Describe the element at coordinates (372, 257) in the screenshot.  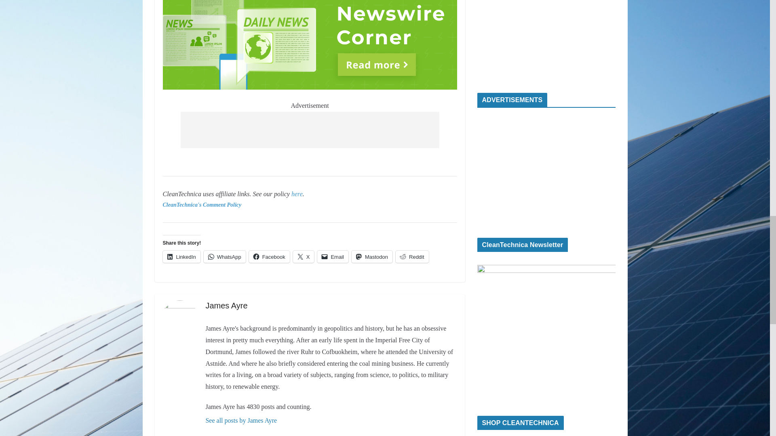
I see `Click to share on Mastodon` at that location.